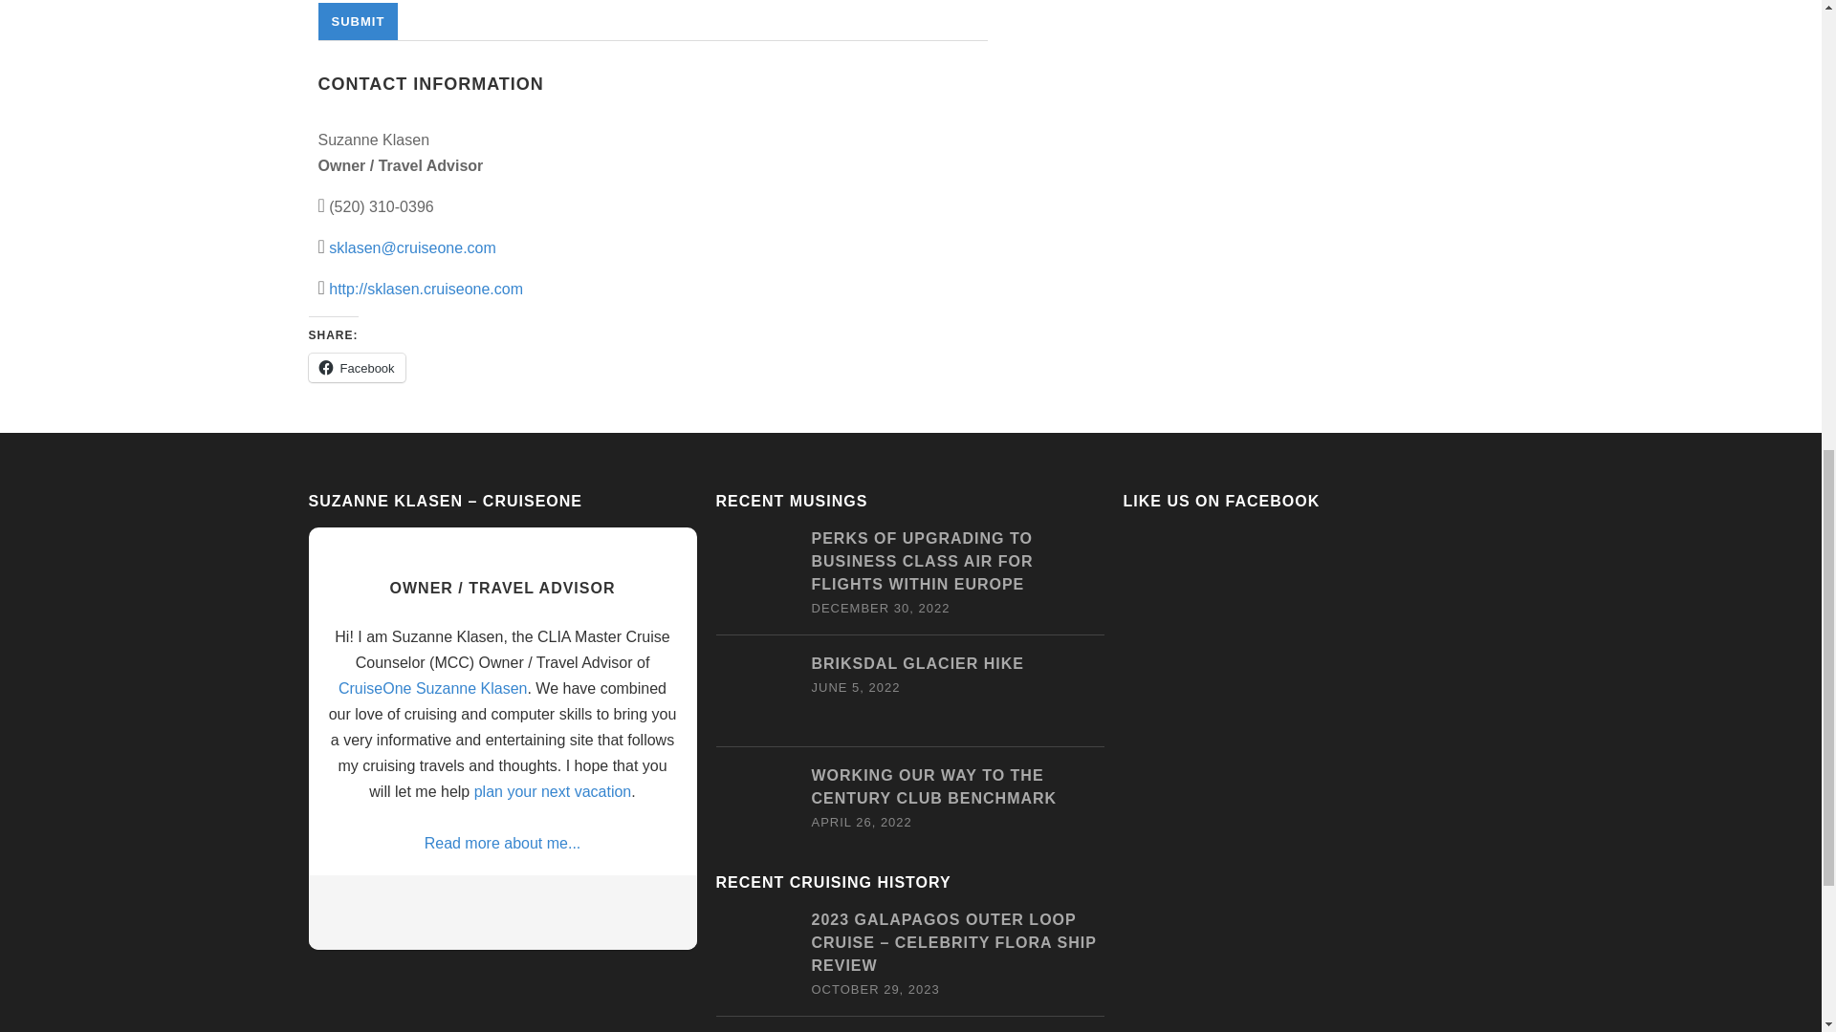 The height and width of the screenshot is (1032, 1836). I want to click on Facebook, so click(463, 908).